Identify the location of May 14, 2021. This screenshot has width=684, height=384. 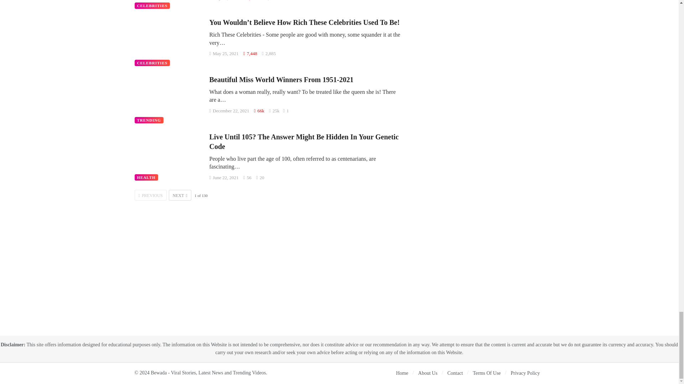
(224, 0).